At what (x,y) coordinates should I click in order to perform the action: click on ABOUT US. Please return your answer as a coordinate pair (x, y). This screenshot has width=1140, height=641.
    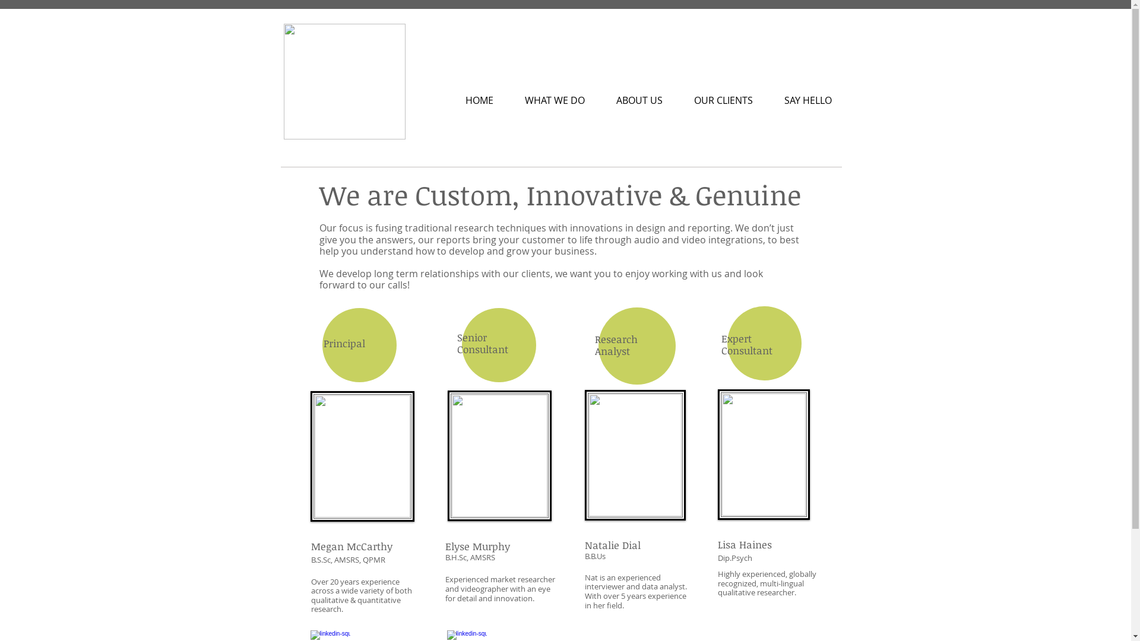
    Looking at the image, I should click on (640, 100).